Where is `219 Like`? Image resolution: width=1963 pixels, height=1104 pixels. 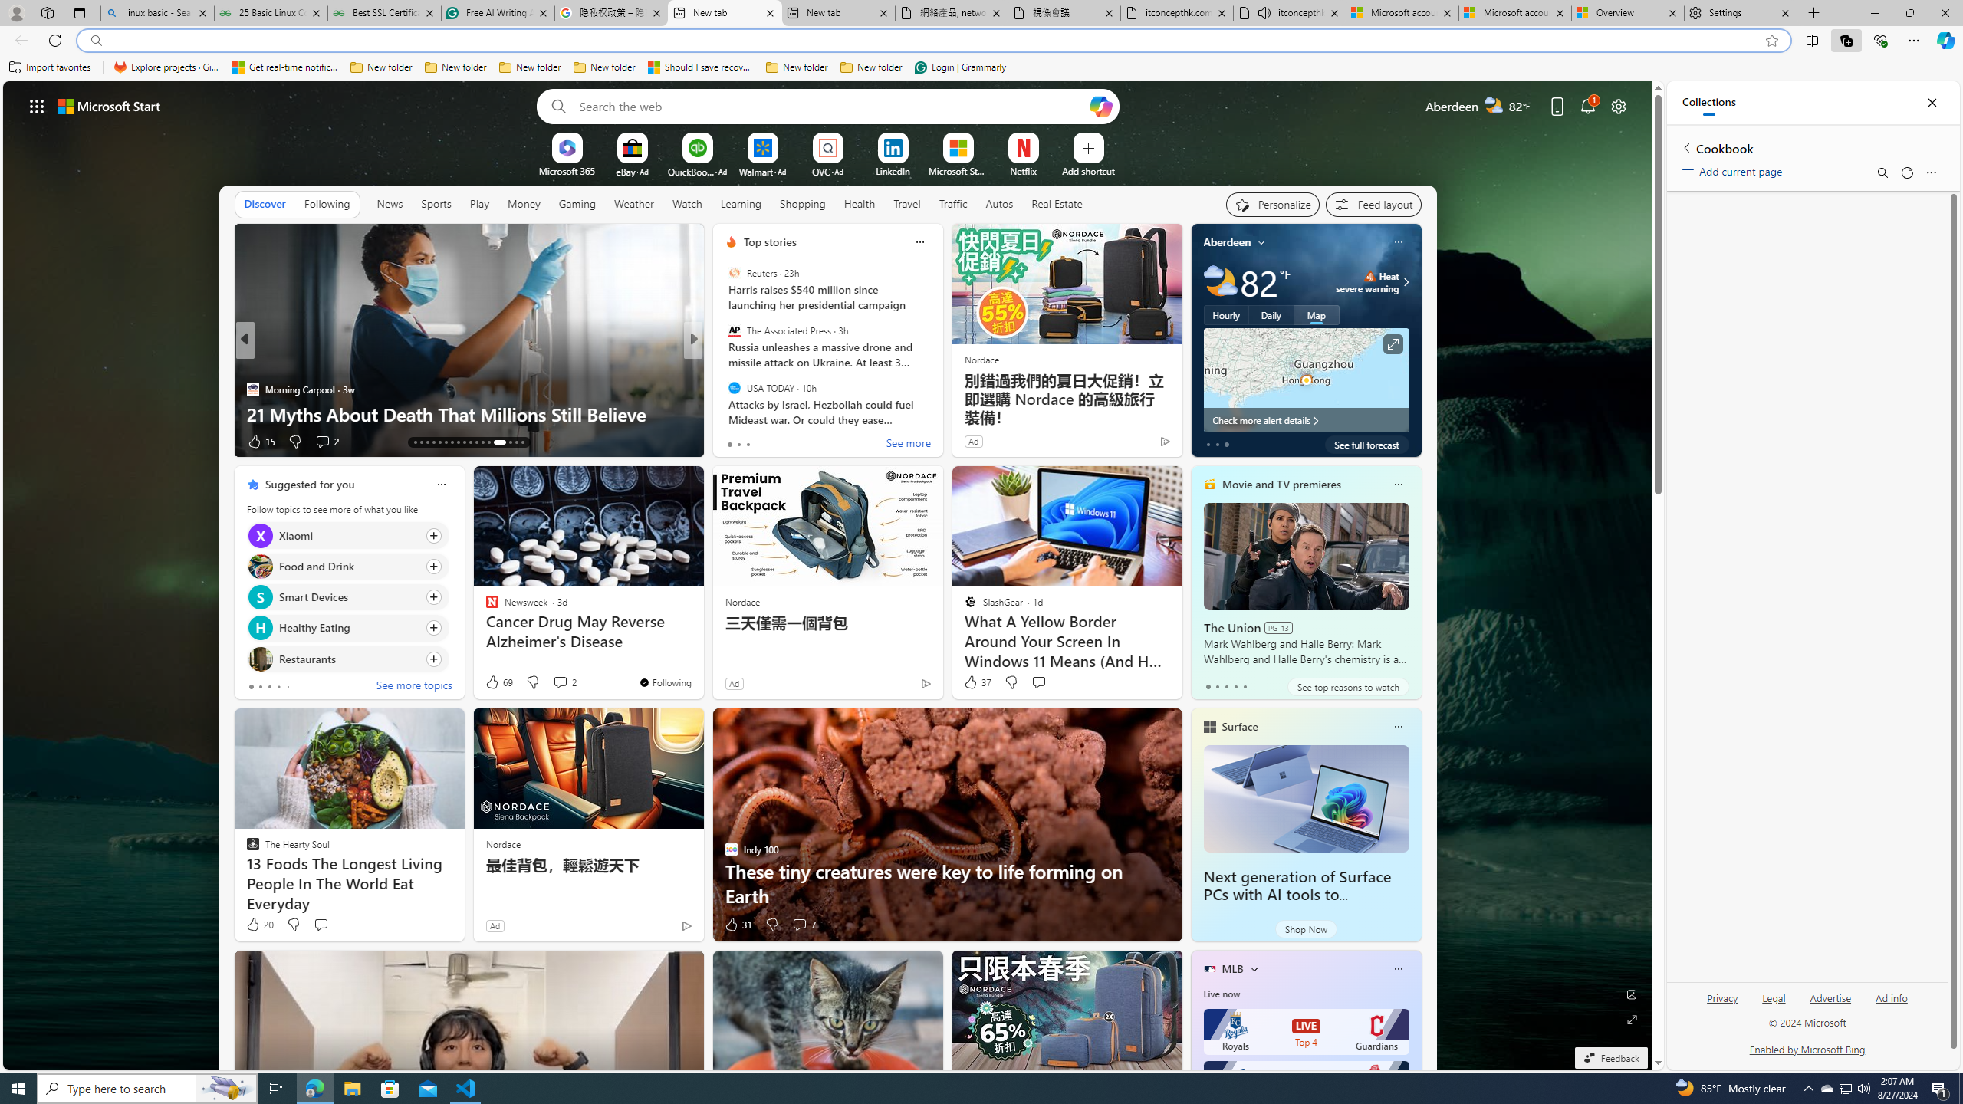 219 Like is located at coordinates (735, 442).